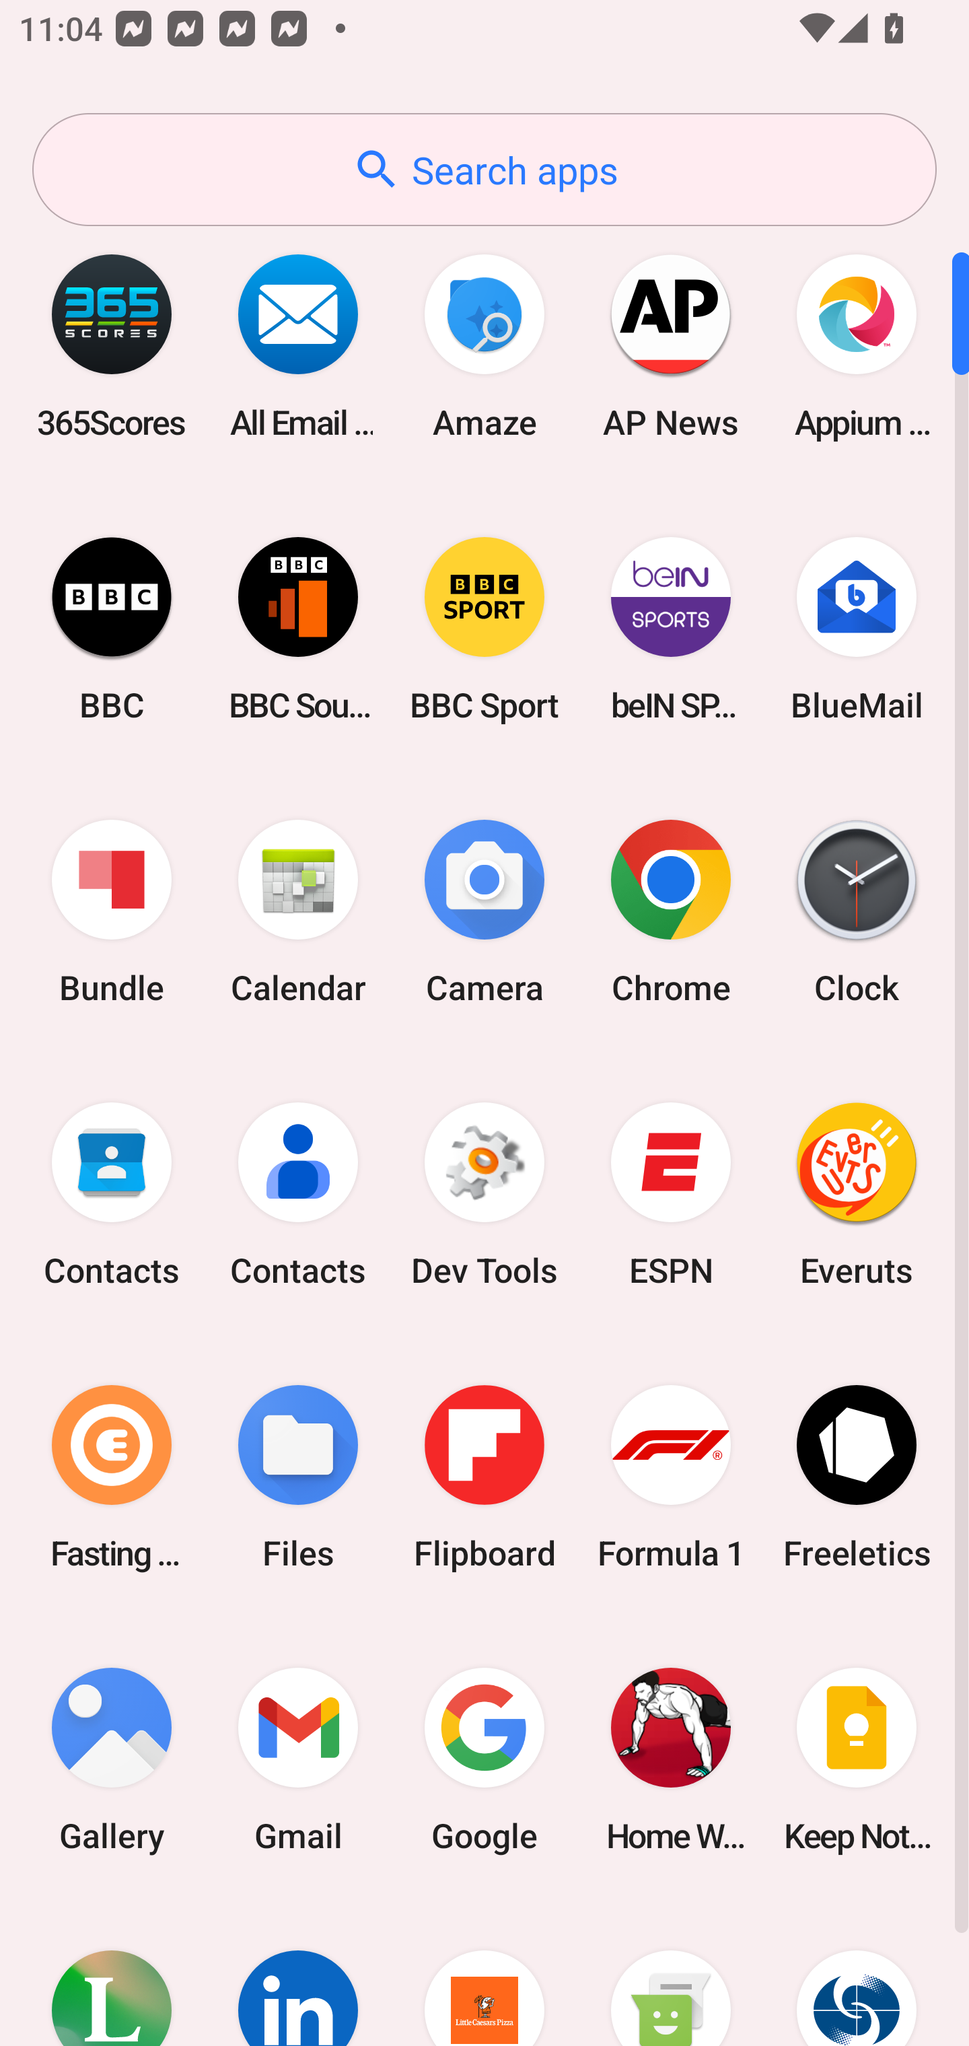 The width and height of the screenshot is (969, 2046). Describe the element at coordinates (670, 629) in the screenshot. I see `beIN SPORTS` at that location.